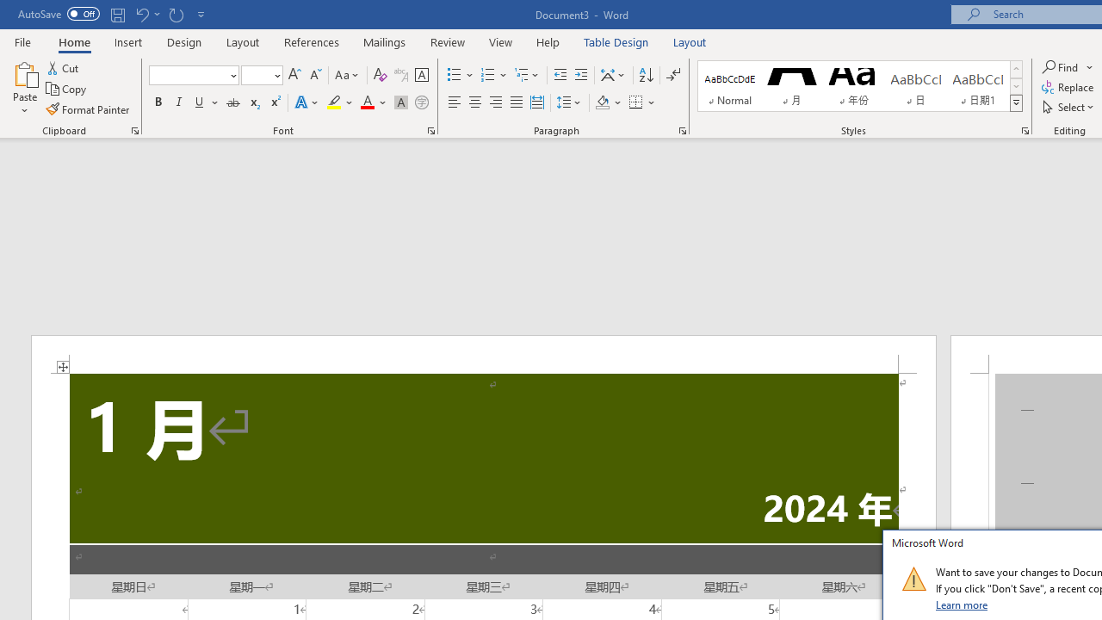  What do you see at coordinates (257, 75) in the screenshot?
I see `Font Size` at bounding box center [257, 75].